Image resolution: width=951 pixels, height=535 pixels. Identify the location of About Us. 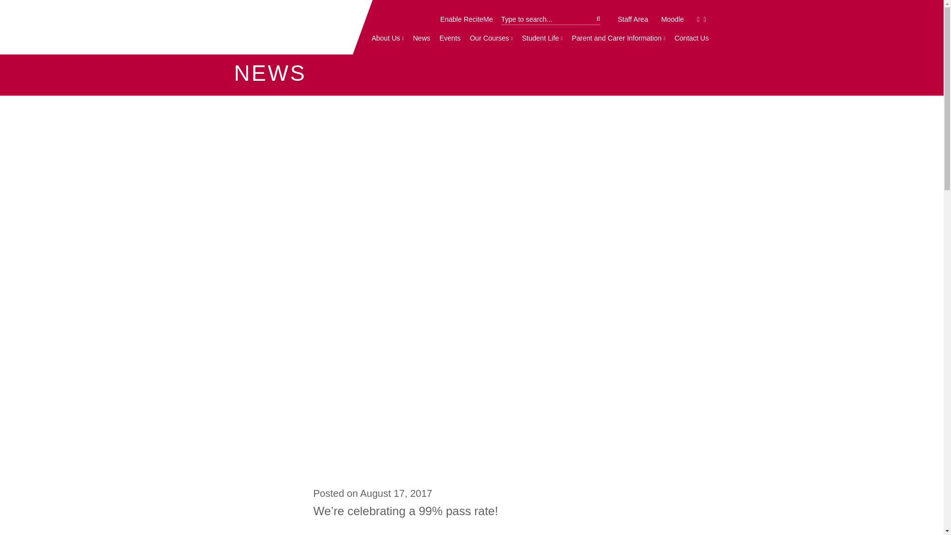
(387, 39).